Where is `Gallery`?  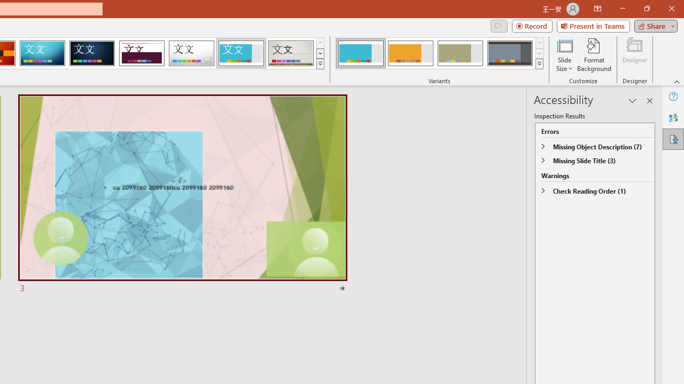 Gallery is located at coordinates (291, 53).